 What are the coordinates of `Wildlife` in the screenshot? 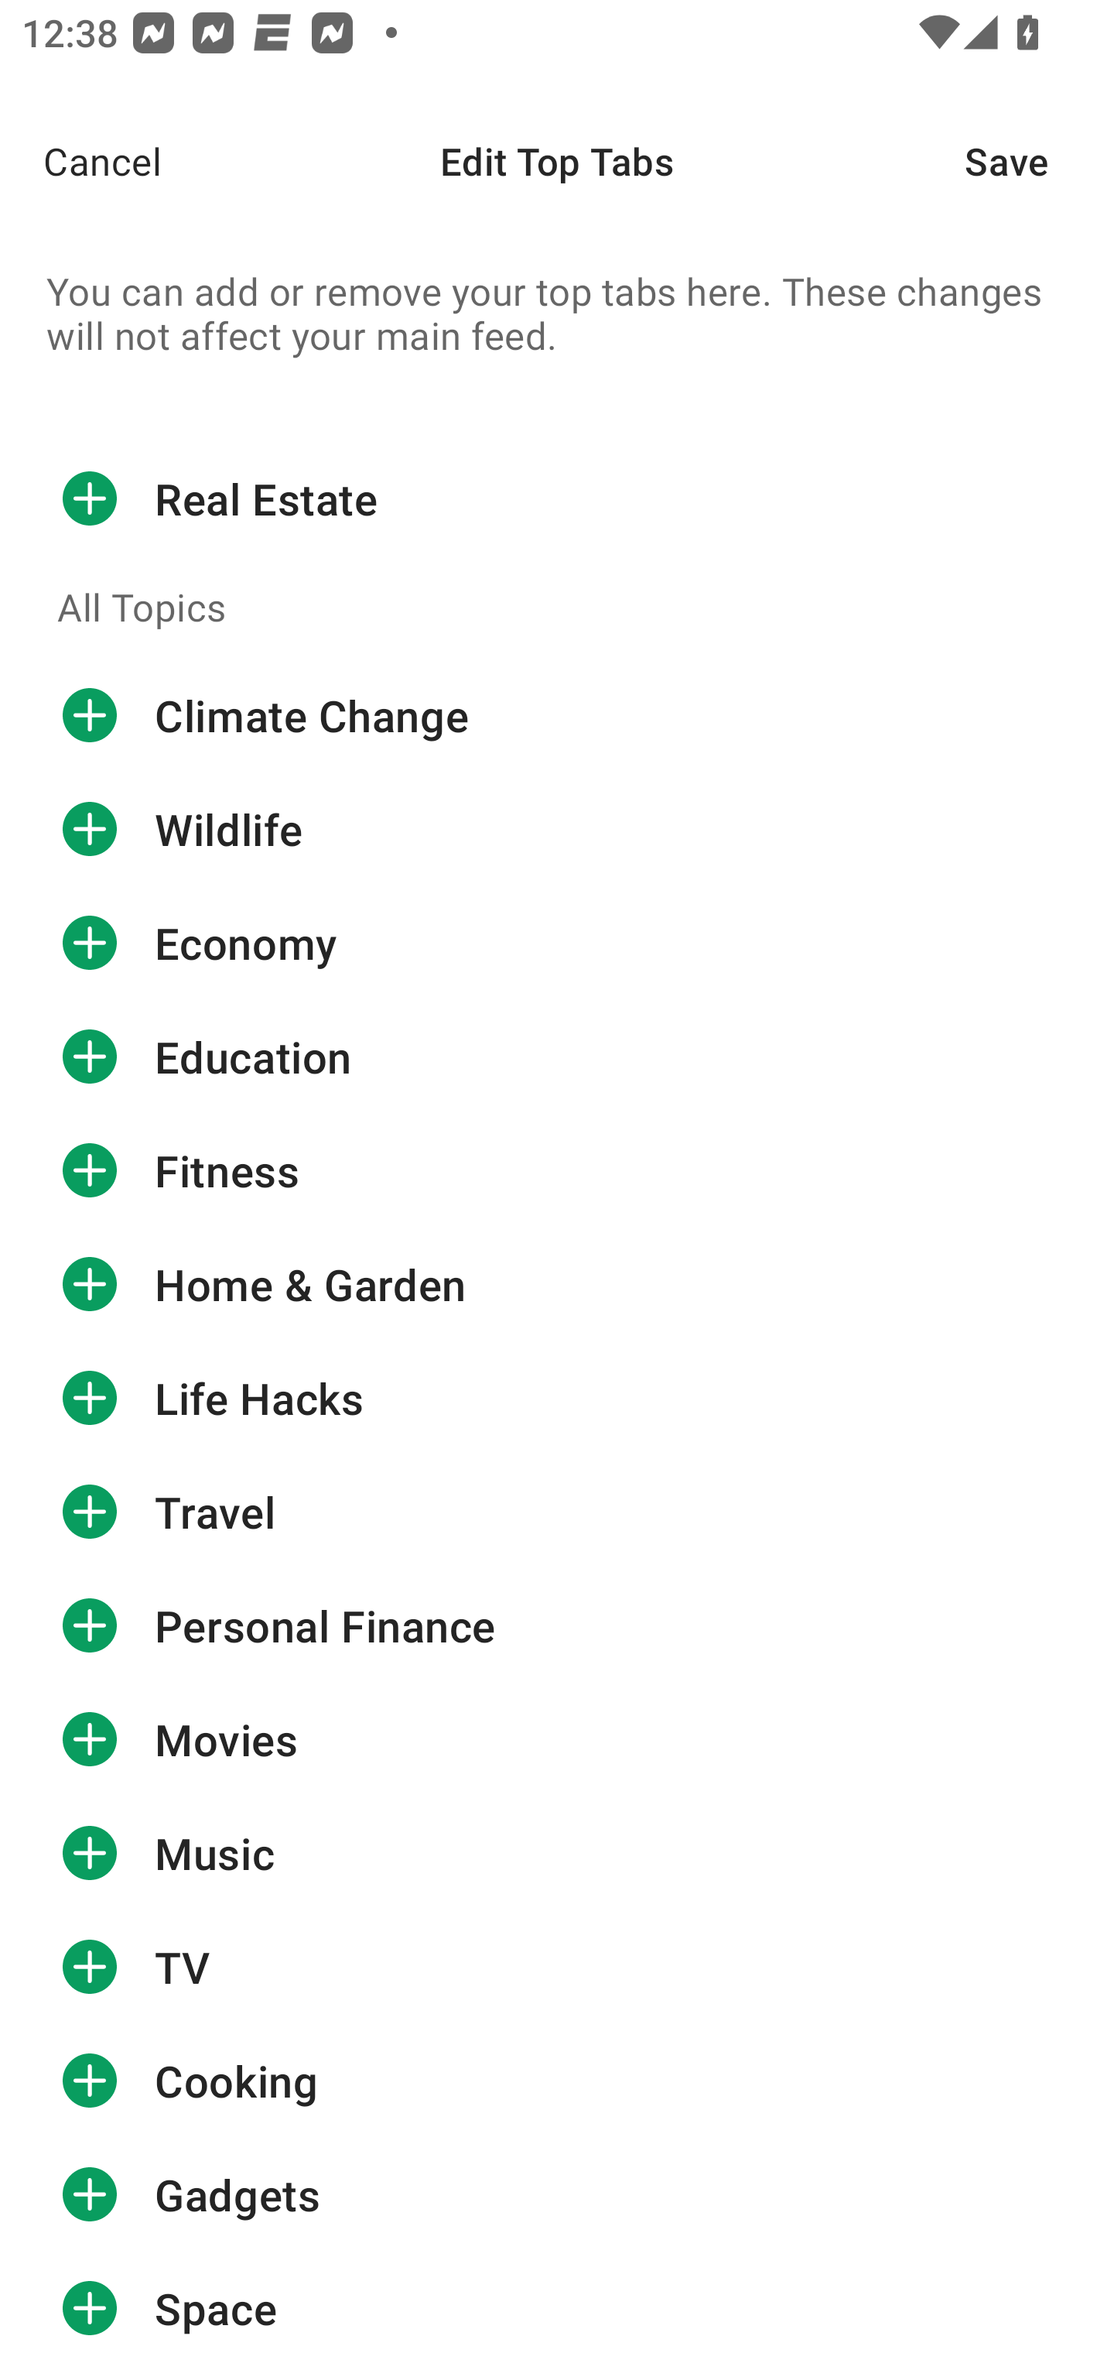 It's located at (557, 830).